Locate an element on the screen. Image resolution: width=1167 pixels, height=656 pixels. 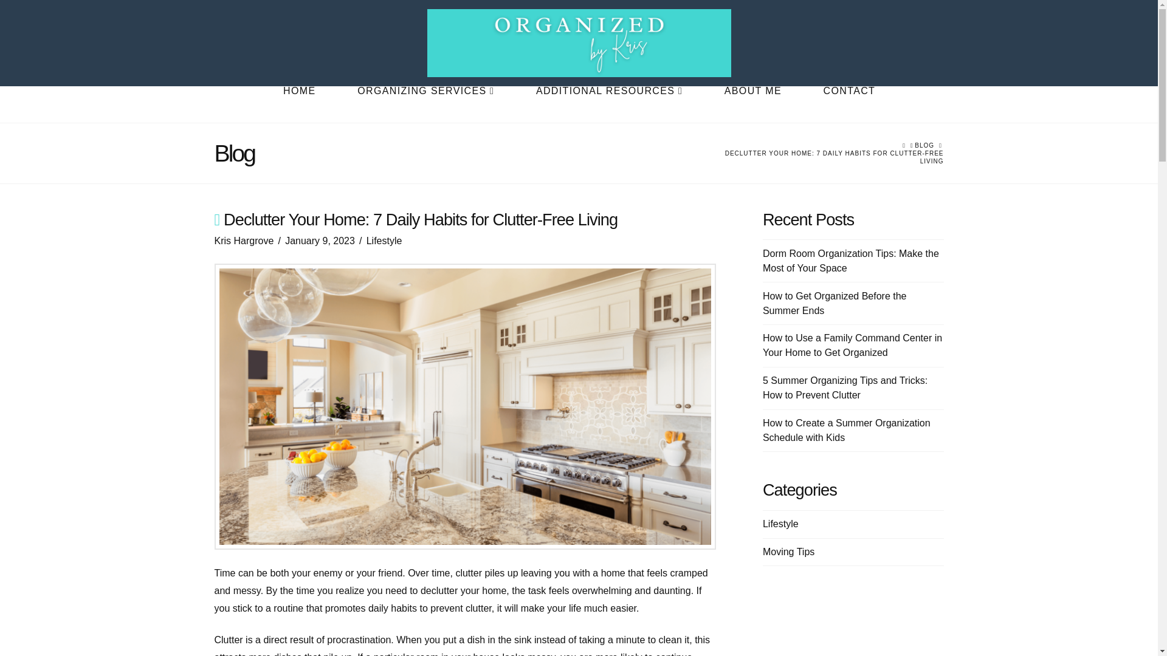
CONTACT is located at coordinates (849, 104).